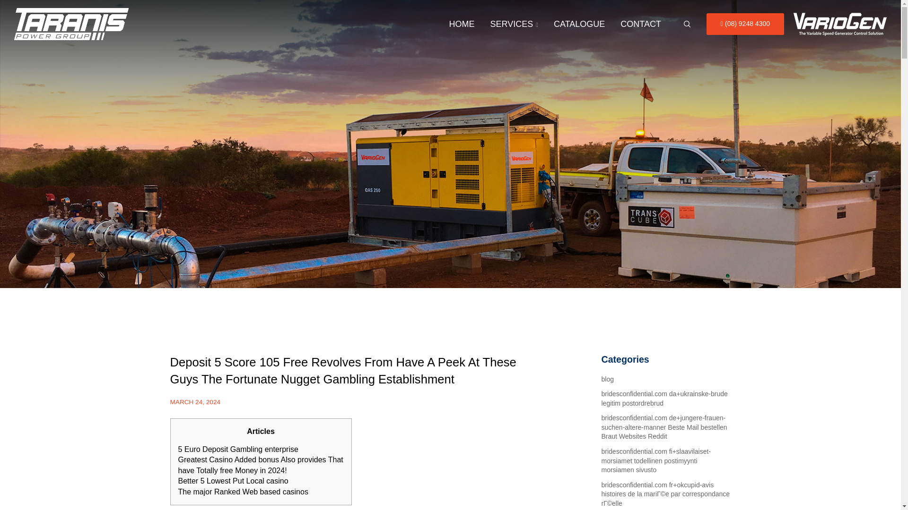  Describe the element at coordinates (607, 379) in the screenshot. I see `blog` at that location.